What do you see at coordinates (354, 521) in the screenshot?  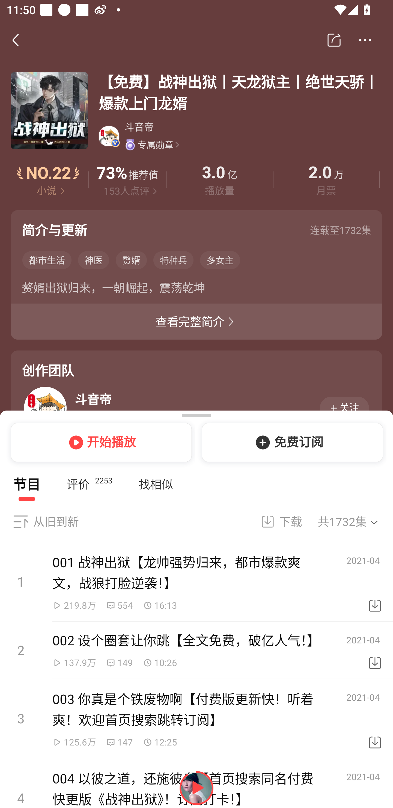 I see `共1732集 选集，共1732集` at bounding box center [354, 521].